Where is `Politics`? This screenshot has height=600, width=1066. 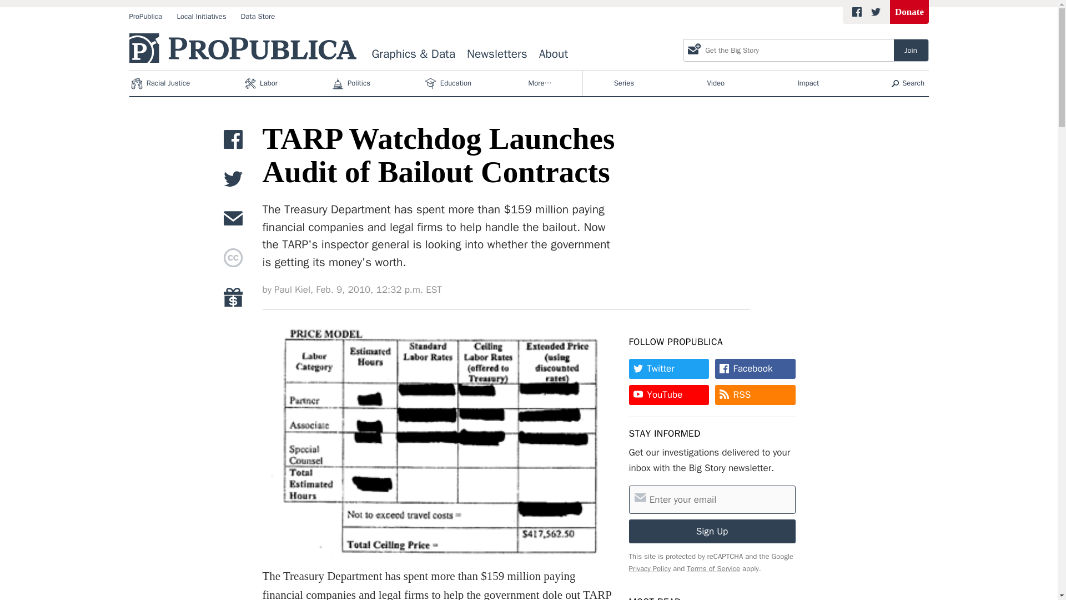
Politics is located at coordinates (353, 83).